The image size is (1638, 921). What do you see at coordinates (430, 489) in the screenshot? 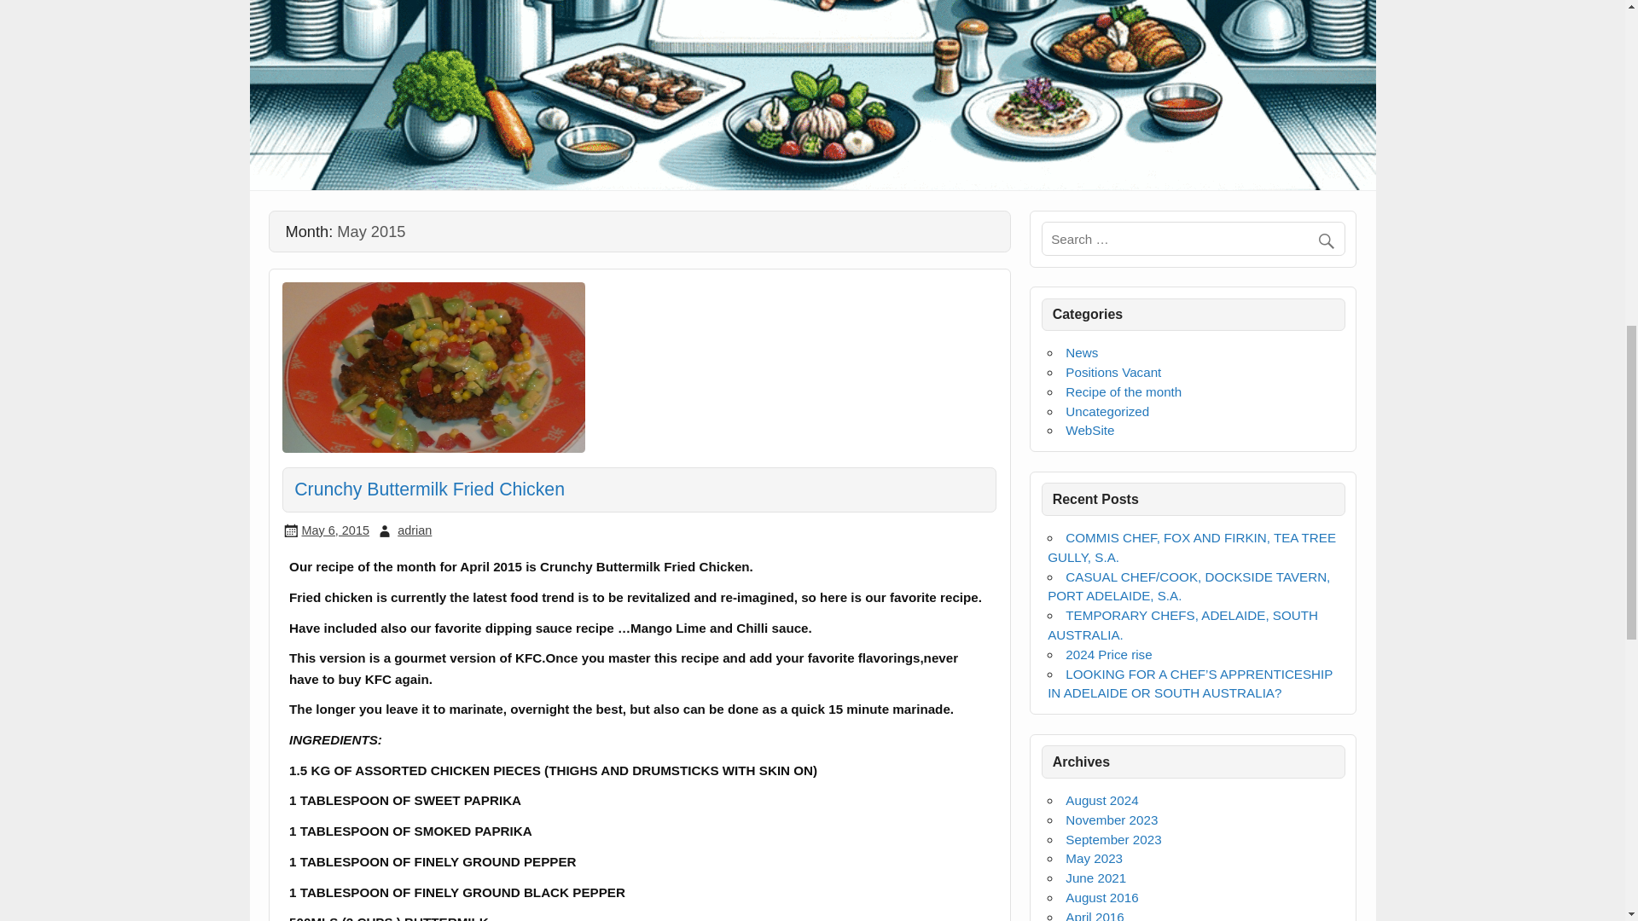
I see `Crunchy Buttermilk Fried Chicken` at bounding box center [430, 489].